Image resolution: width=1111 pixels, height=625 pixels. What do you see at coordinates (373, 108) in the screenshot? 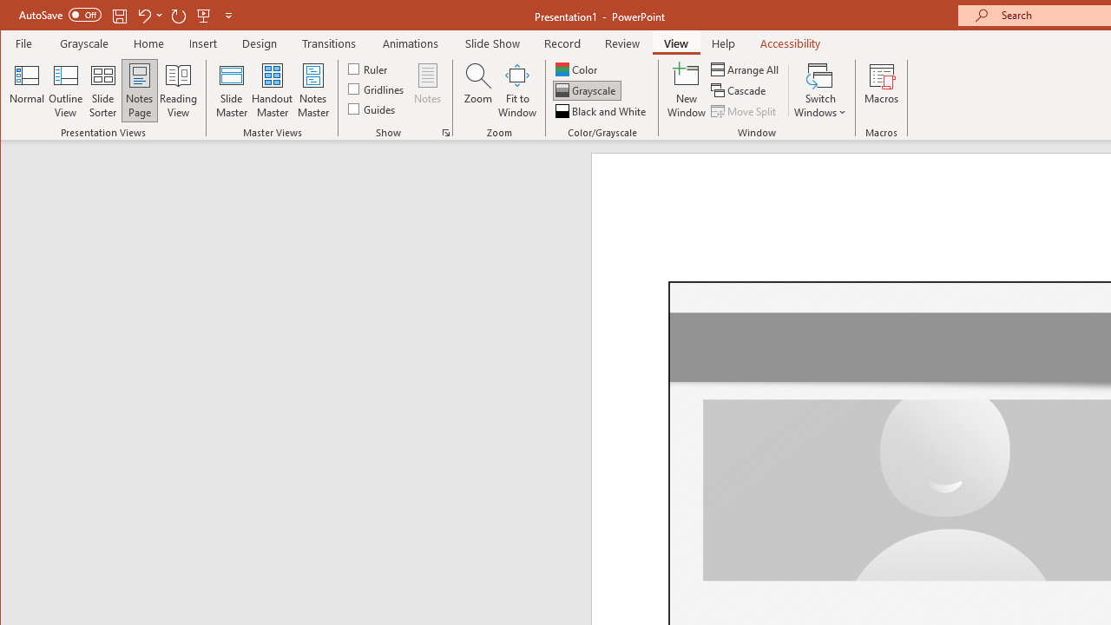
I see `Guides` at bounding box center [373, 108].